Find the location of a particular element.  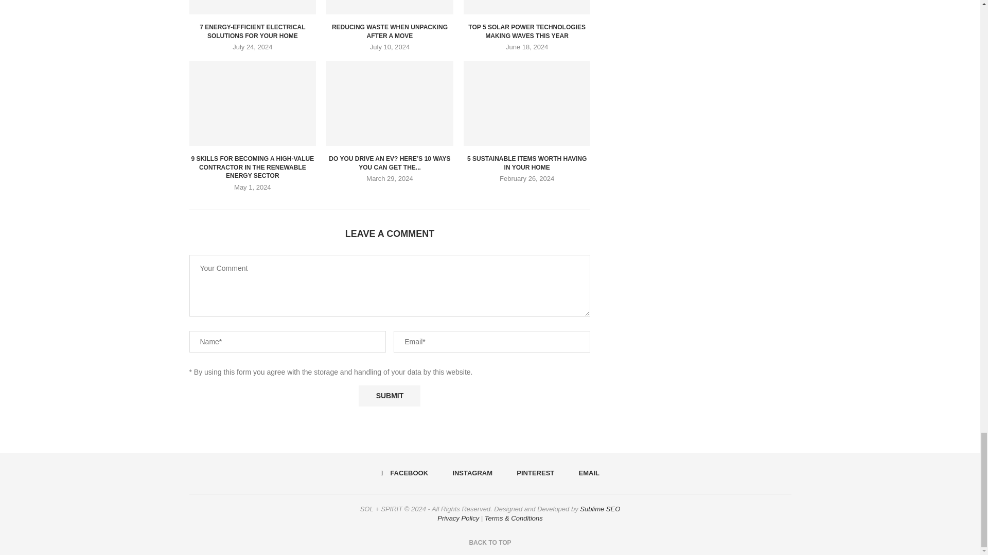

Submit is located at coordinates (389, 396).